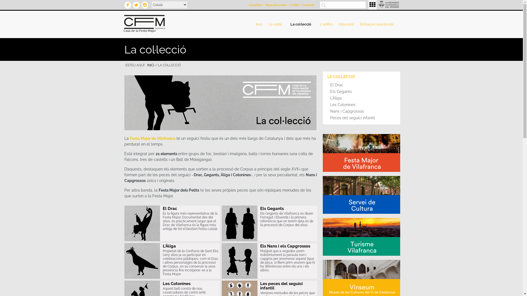  Describe the element at coordinates (326, 24) in the screenshot. I see `L'edifici` at that location.